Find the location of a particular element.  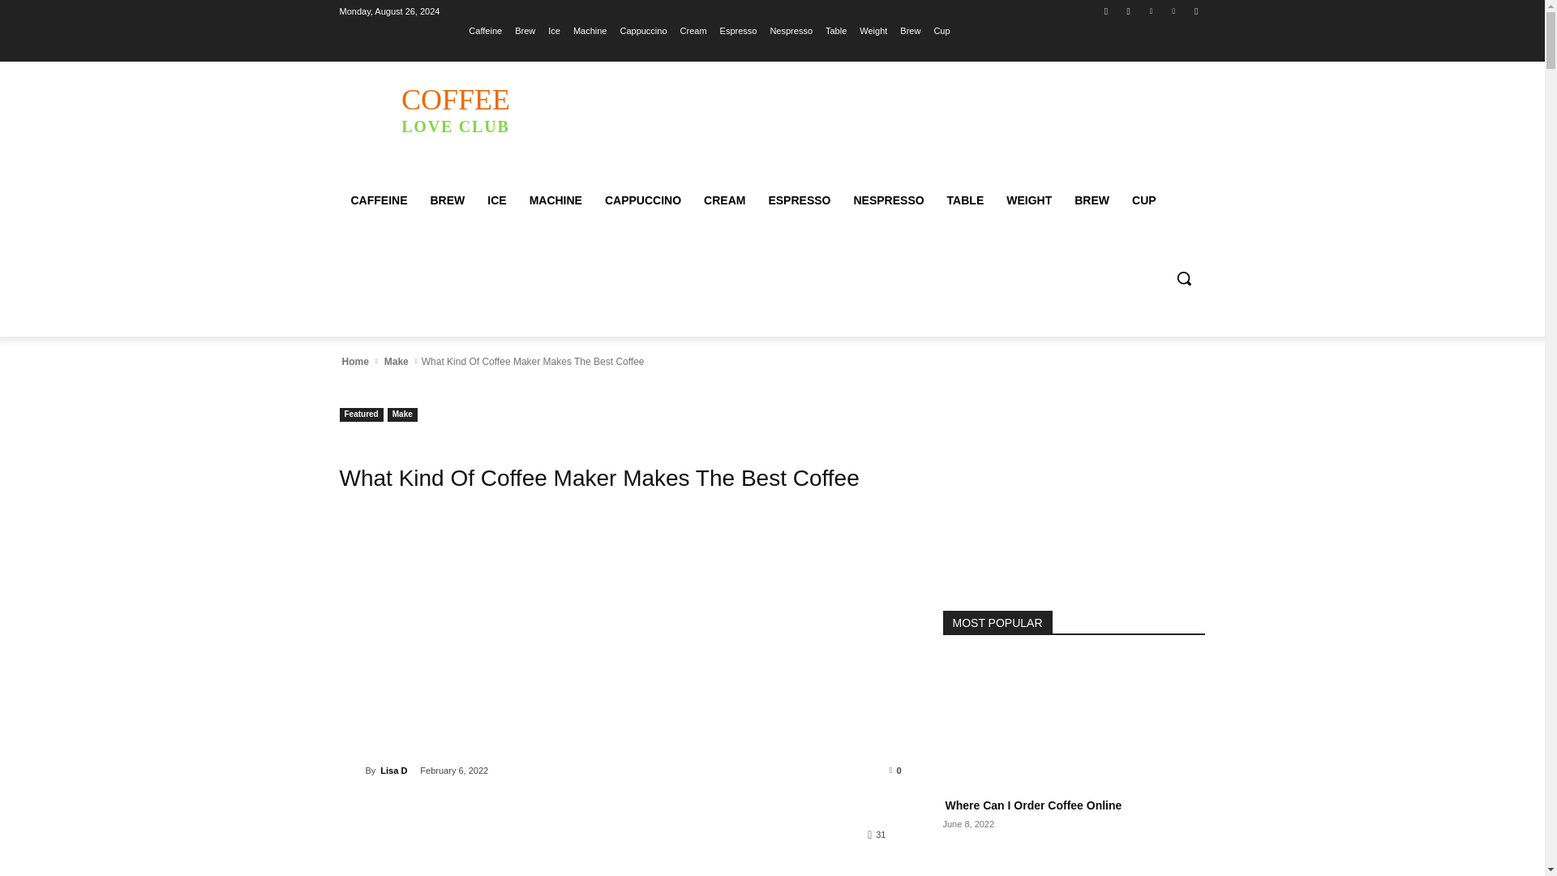

Espresso is located at coordinates (873, 30).